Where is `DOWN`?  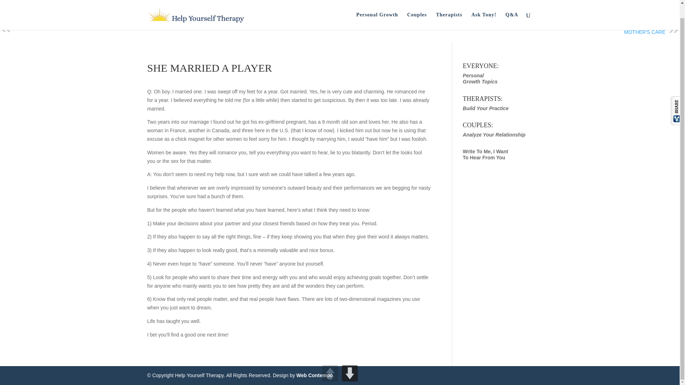 DOWN is located at coordinates (417, 8).